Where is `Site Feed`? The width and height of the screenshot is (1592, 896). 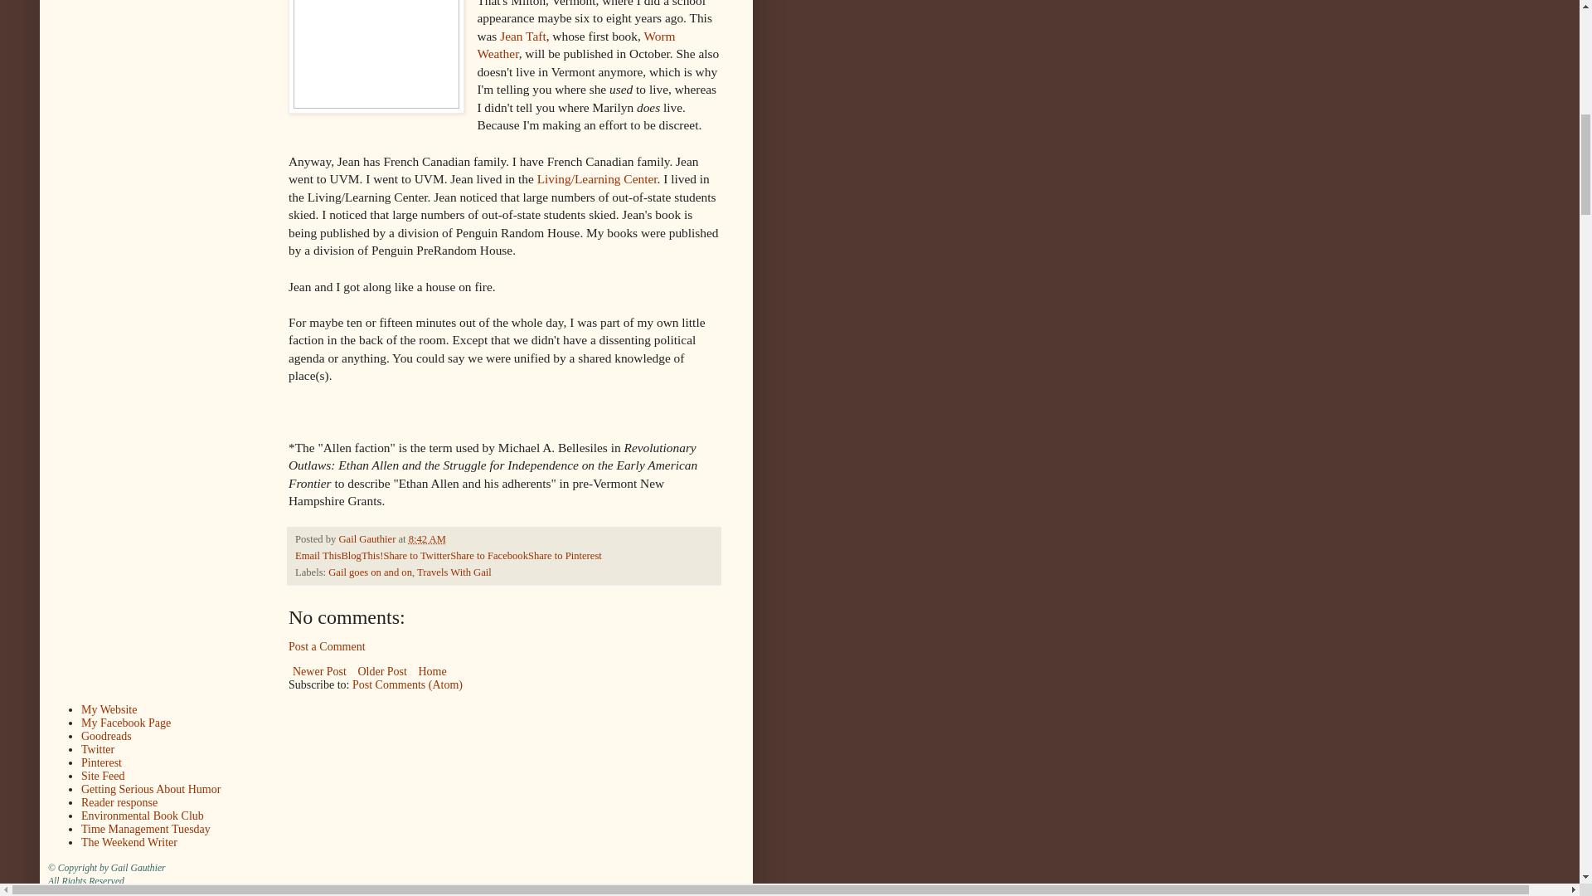
Site Feed is located at coordinates (103, 775).